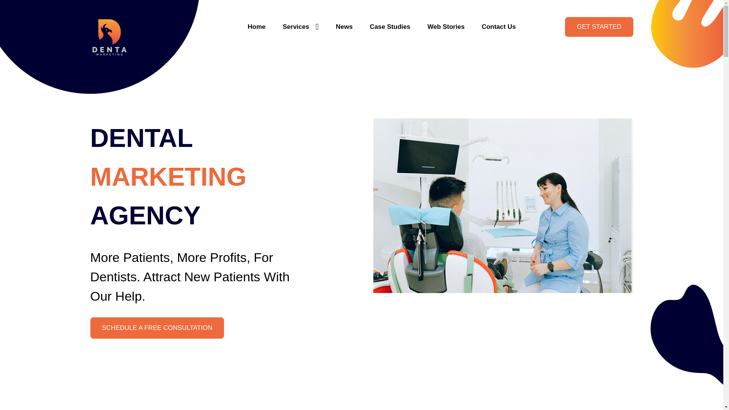 This screenshot has height=410, width=729. I want to click on Home, so click(256, 27).